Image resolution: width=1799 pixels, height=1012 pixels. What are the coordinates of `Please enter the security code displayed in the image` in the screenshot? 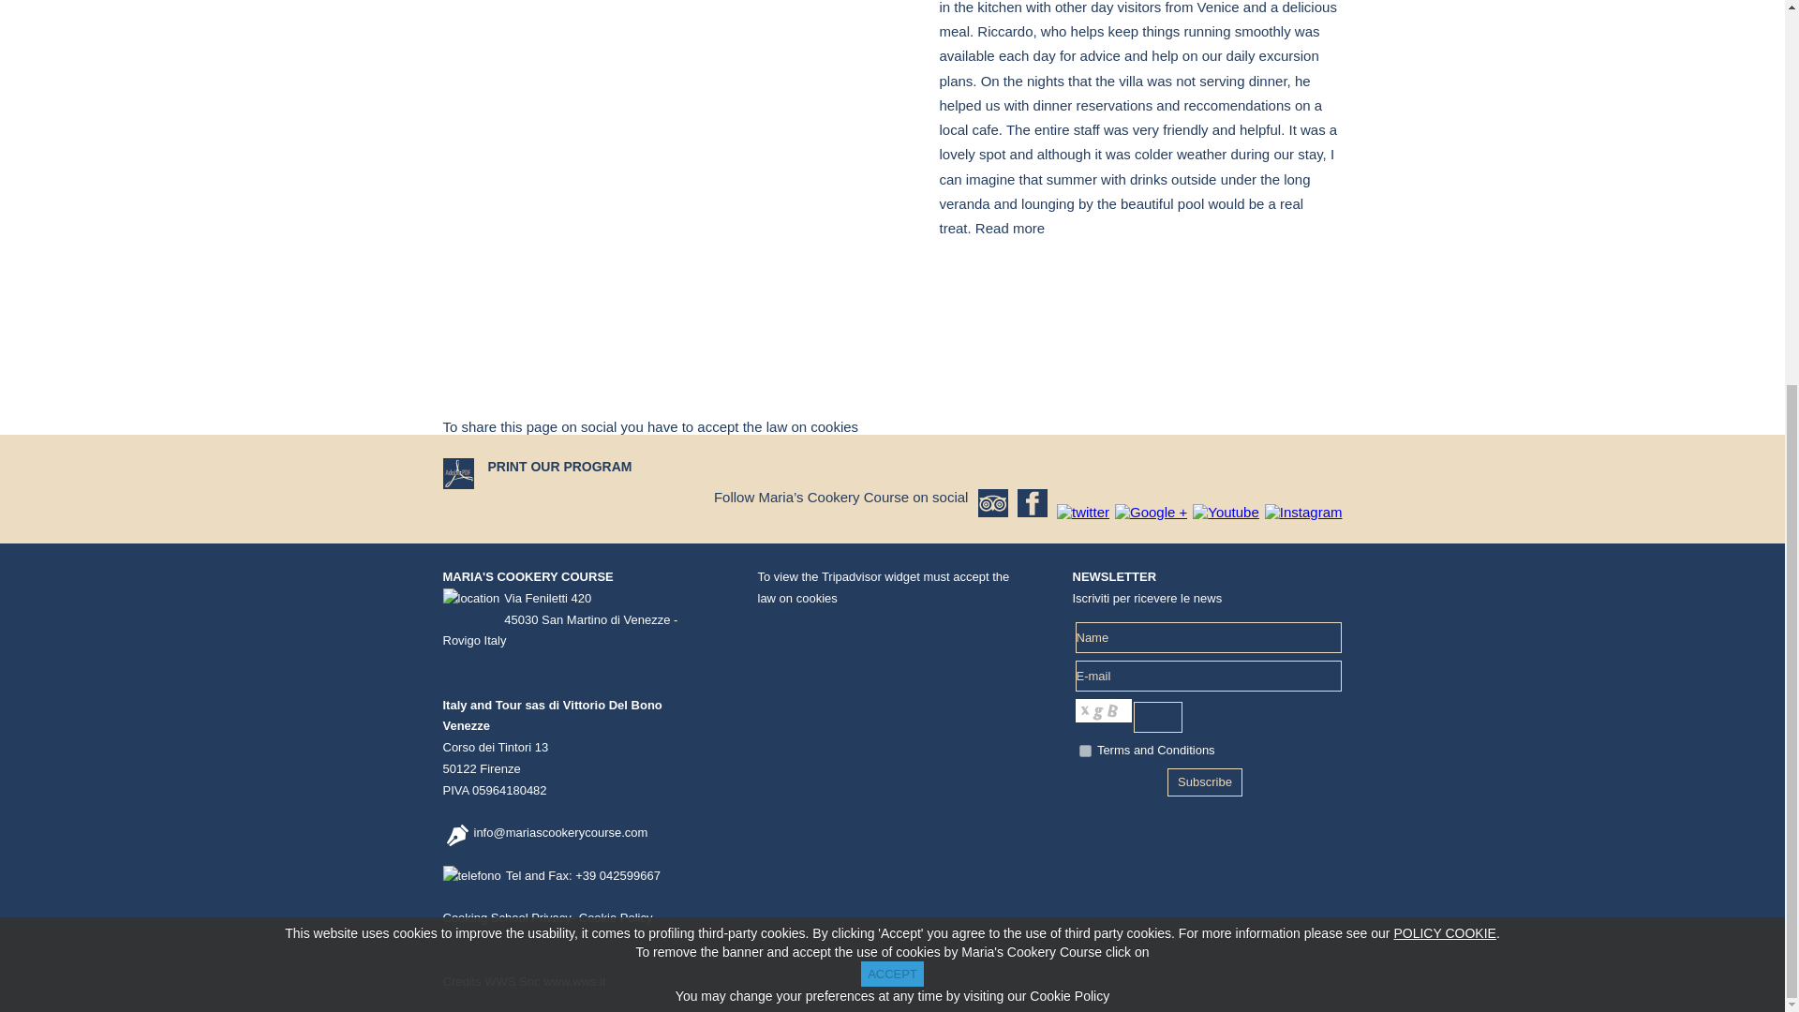 It's located at (1157, 717).